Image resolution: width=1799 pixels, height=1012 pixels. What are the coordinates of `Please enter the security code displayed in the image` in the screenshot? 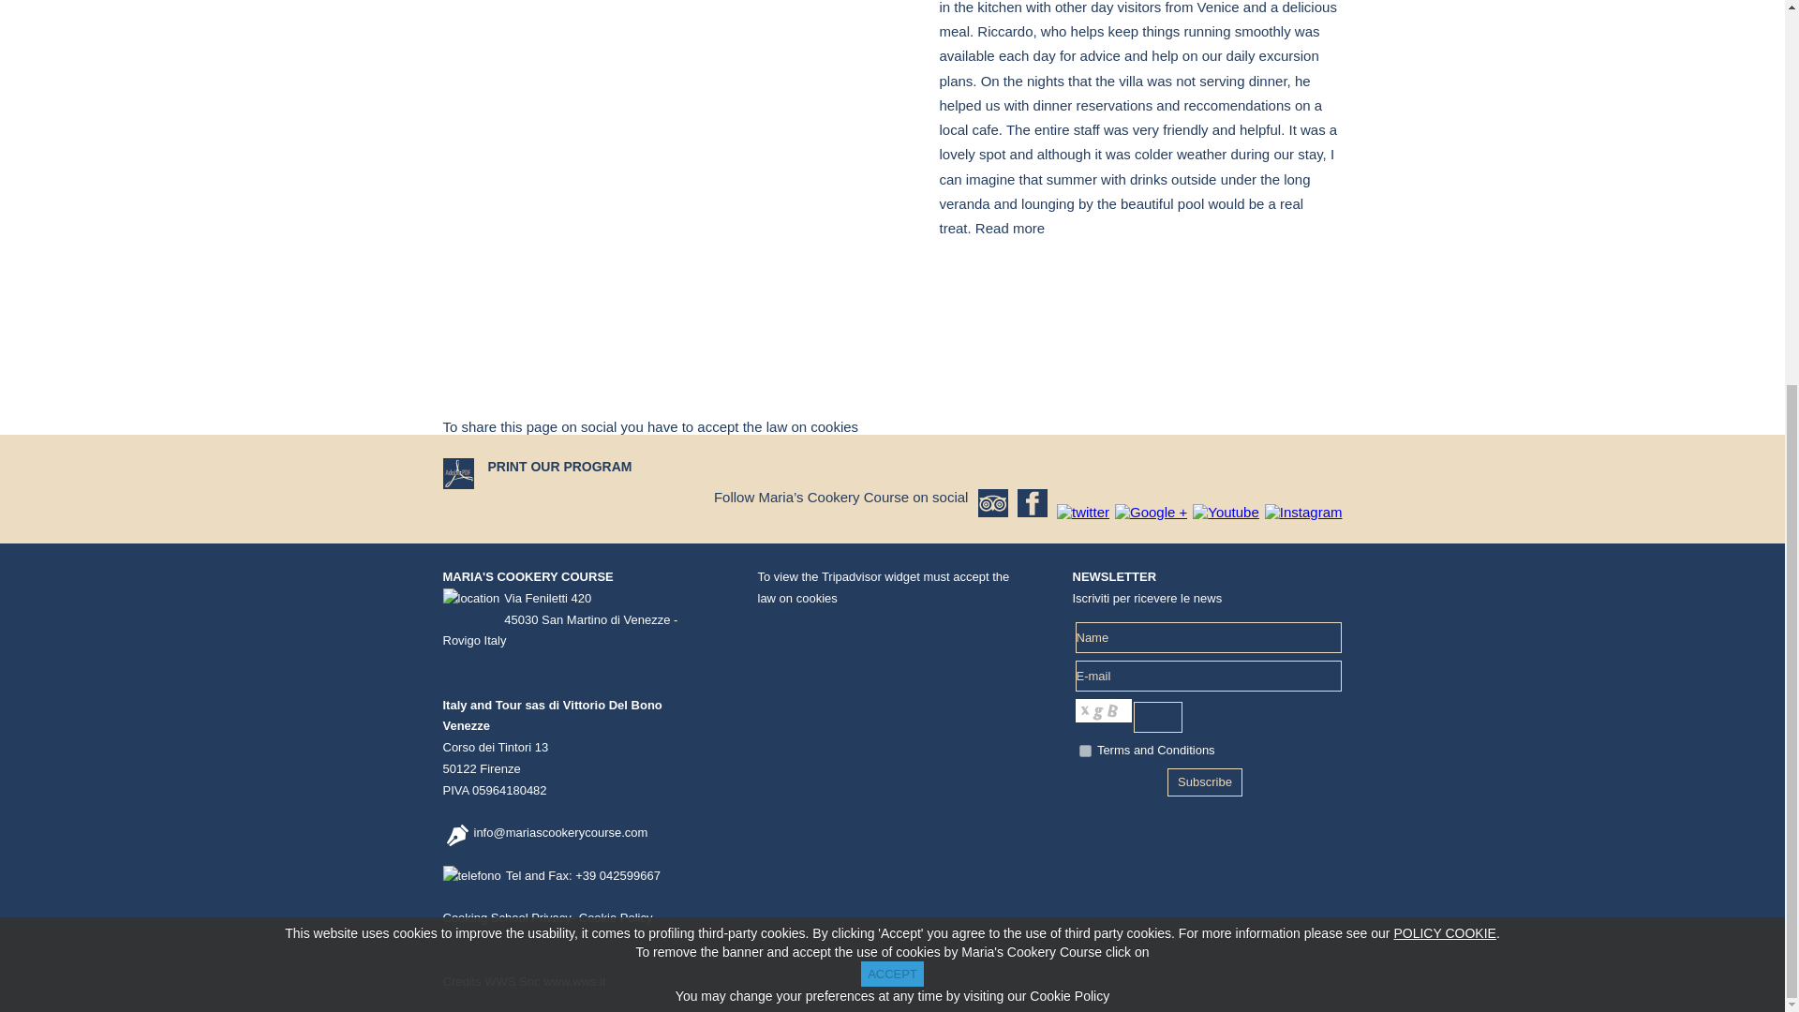 It's located at (1157, 717).